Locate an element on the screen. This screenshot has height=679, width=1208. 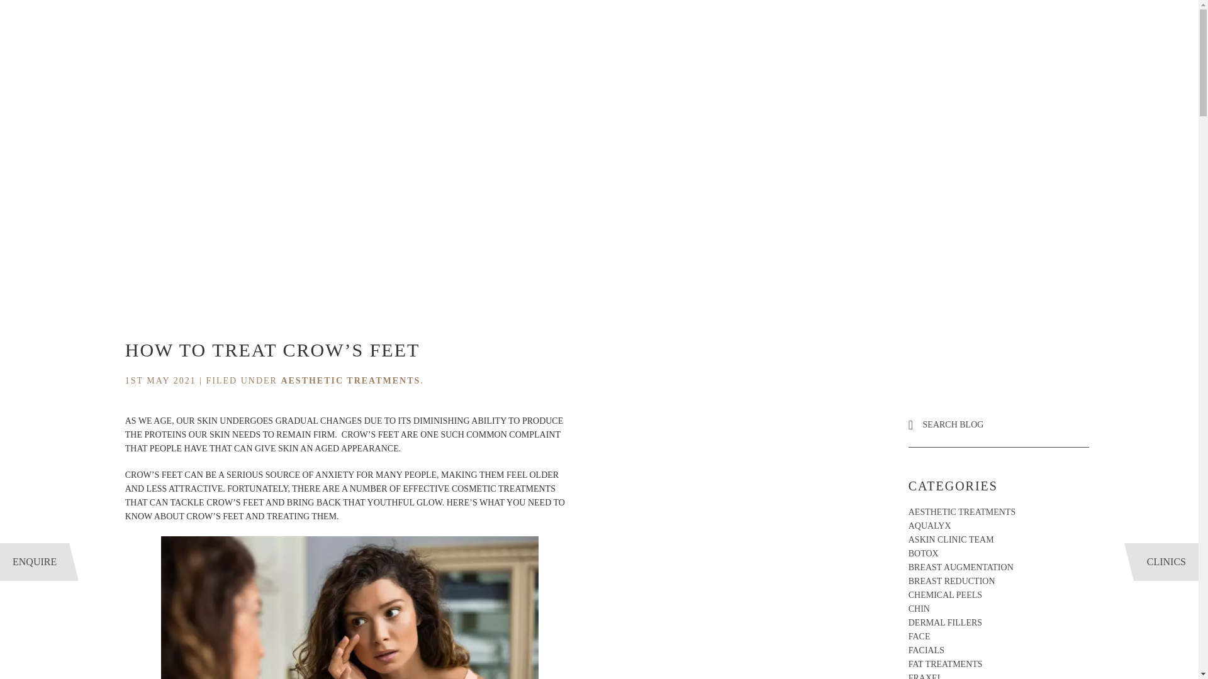
CONTACT US is located at coordinates (1104, 28).